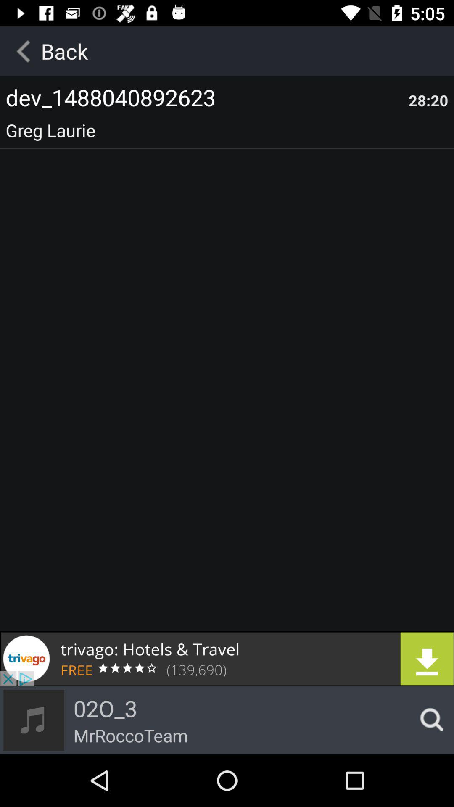 Image resolution: width=454 pixels, height=807 pixels. Describe the element at coordinates (429, 720) in the screenshot. I see `click to search music` at that location.